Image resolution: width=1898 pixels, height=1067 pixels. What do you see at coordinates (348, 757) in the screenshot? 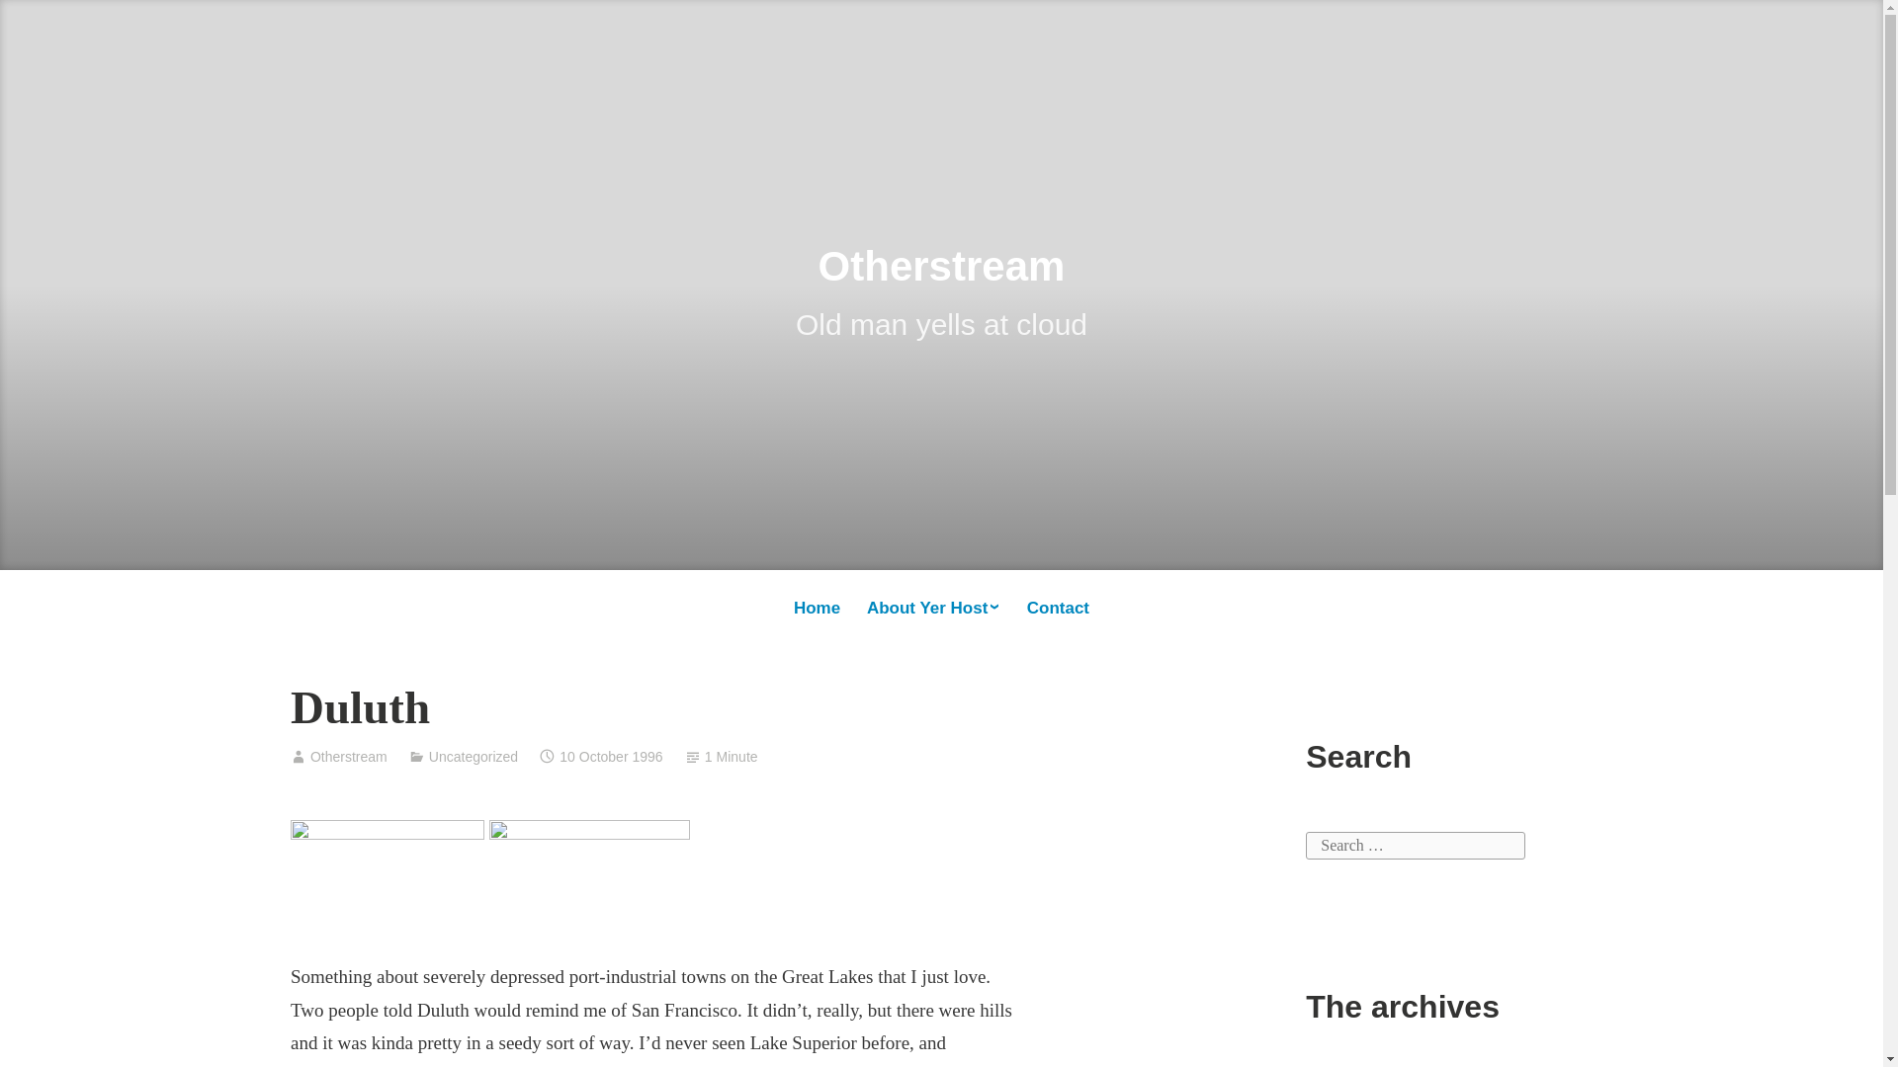
I see `Otherstream` at bounding box center [348, 757].